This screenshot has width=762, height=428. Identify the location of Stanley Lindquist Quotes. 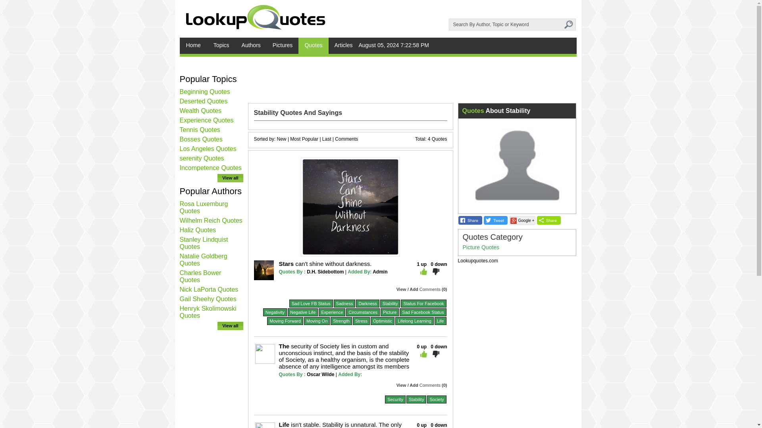
(203, 243).